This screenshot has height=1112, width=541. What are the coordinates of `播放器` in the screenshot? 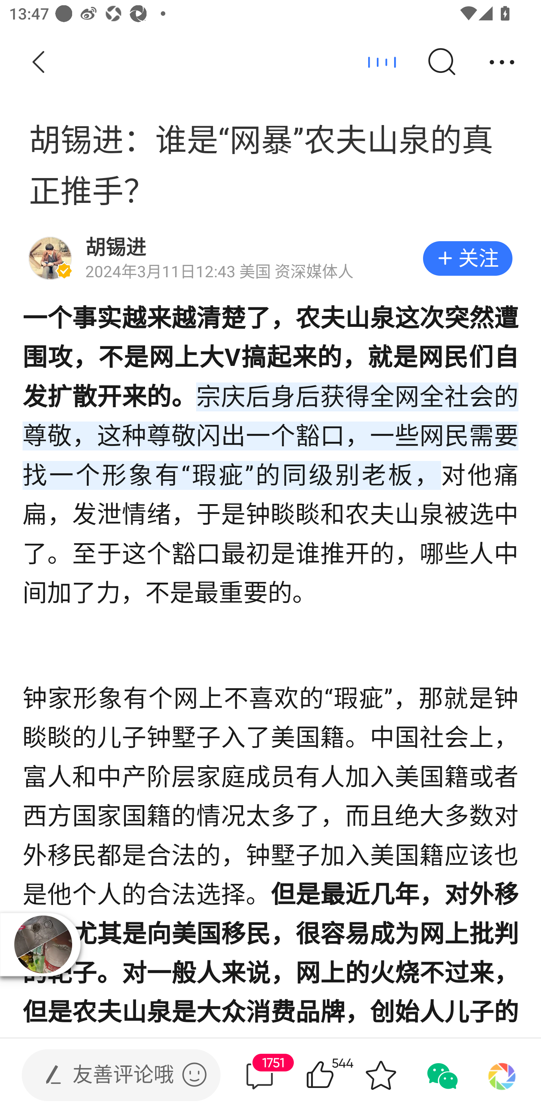 It's located at (43, 944).